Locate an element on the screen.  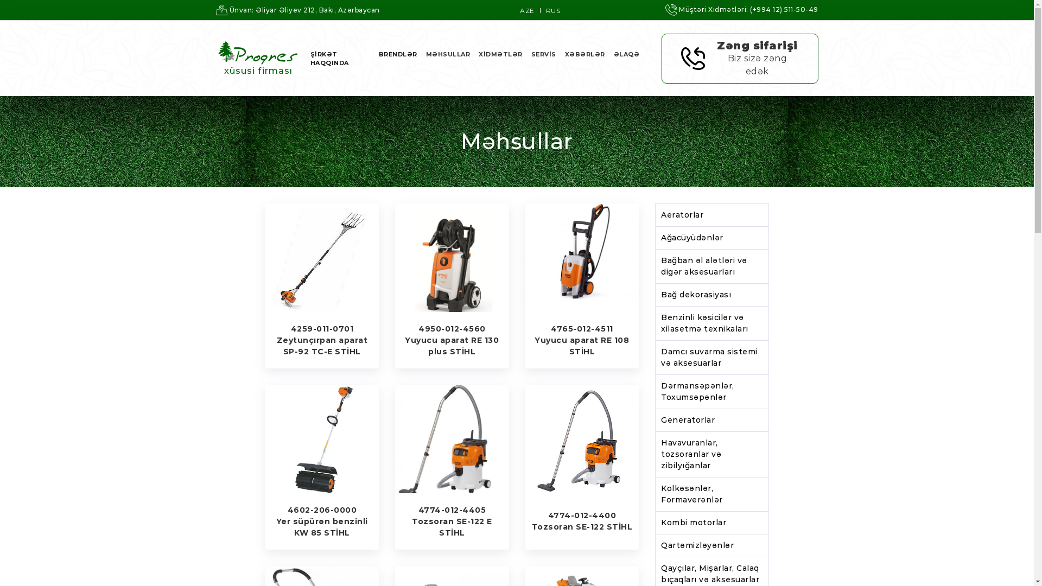
Kombi motorlar is located at coordinates (712, 523).